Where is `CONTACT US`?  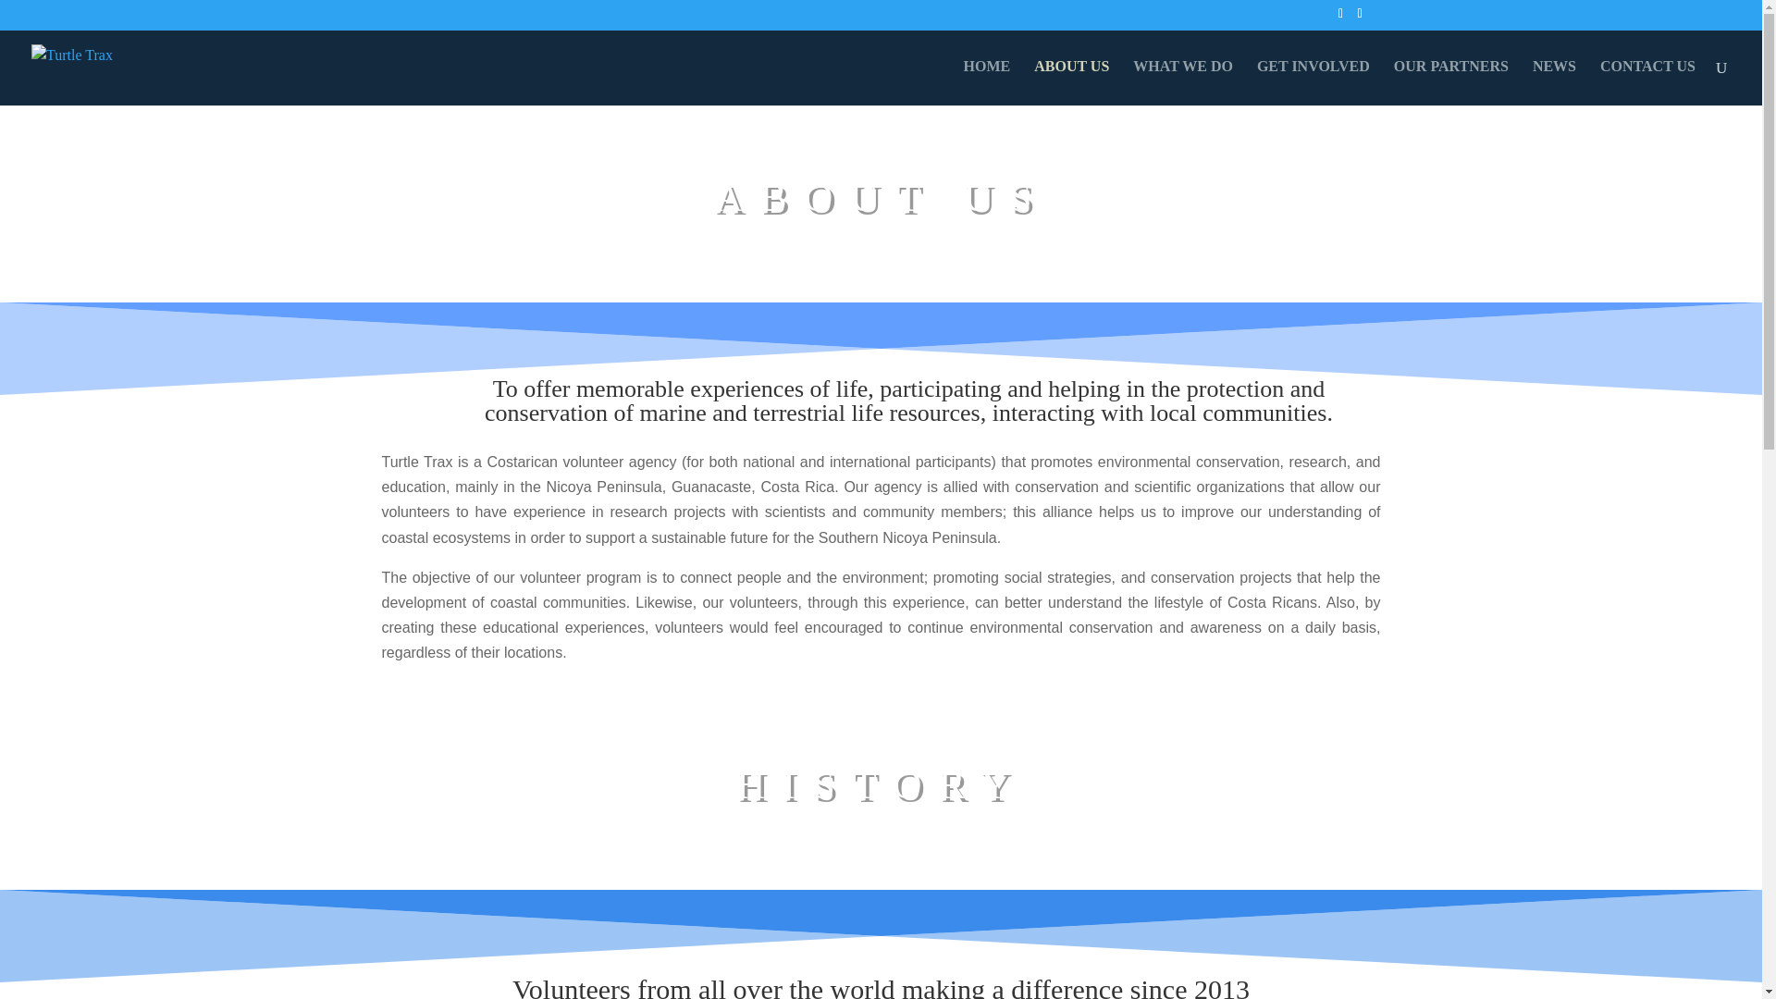 CONTACT US is located at coordinates (1647, 82).